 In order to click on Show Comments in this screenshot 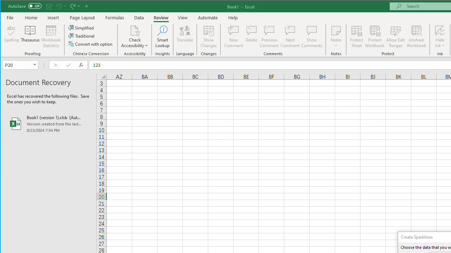, I will do `click(311, 37)`.